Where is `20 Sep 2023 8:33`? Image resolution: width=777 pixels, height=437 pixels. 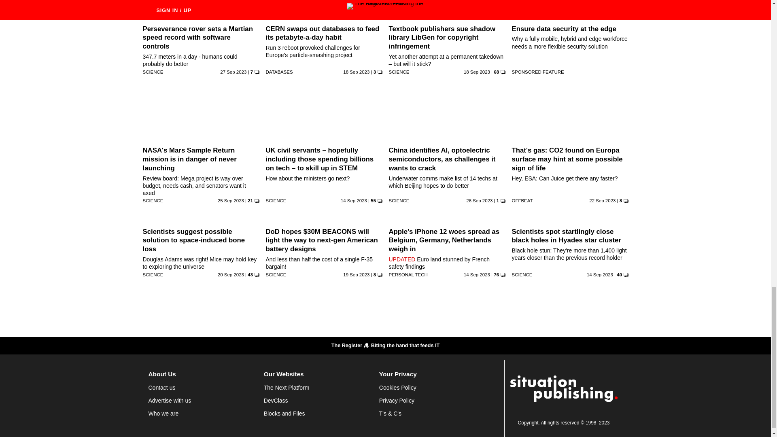 20 Sep 2023 8:33 is located at coordinates (231, 274).